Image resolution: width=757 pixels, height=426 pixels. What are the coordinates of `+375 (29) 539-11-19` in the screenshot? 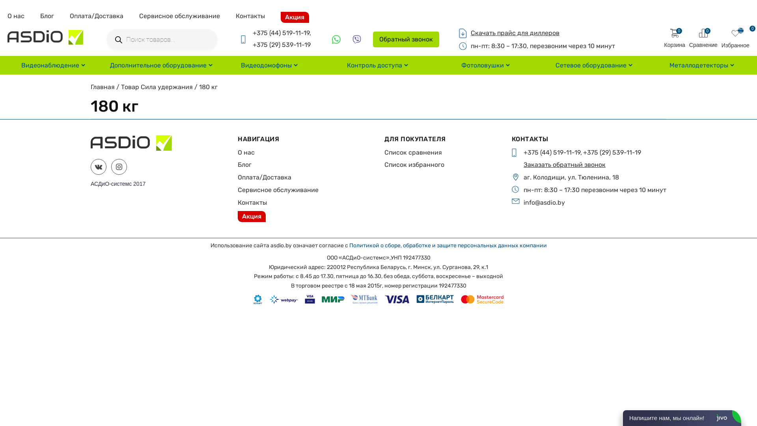 It's located at (282, 45).